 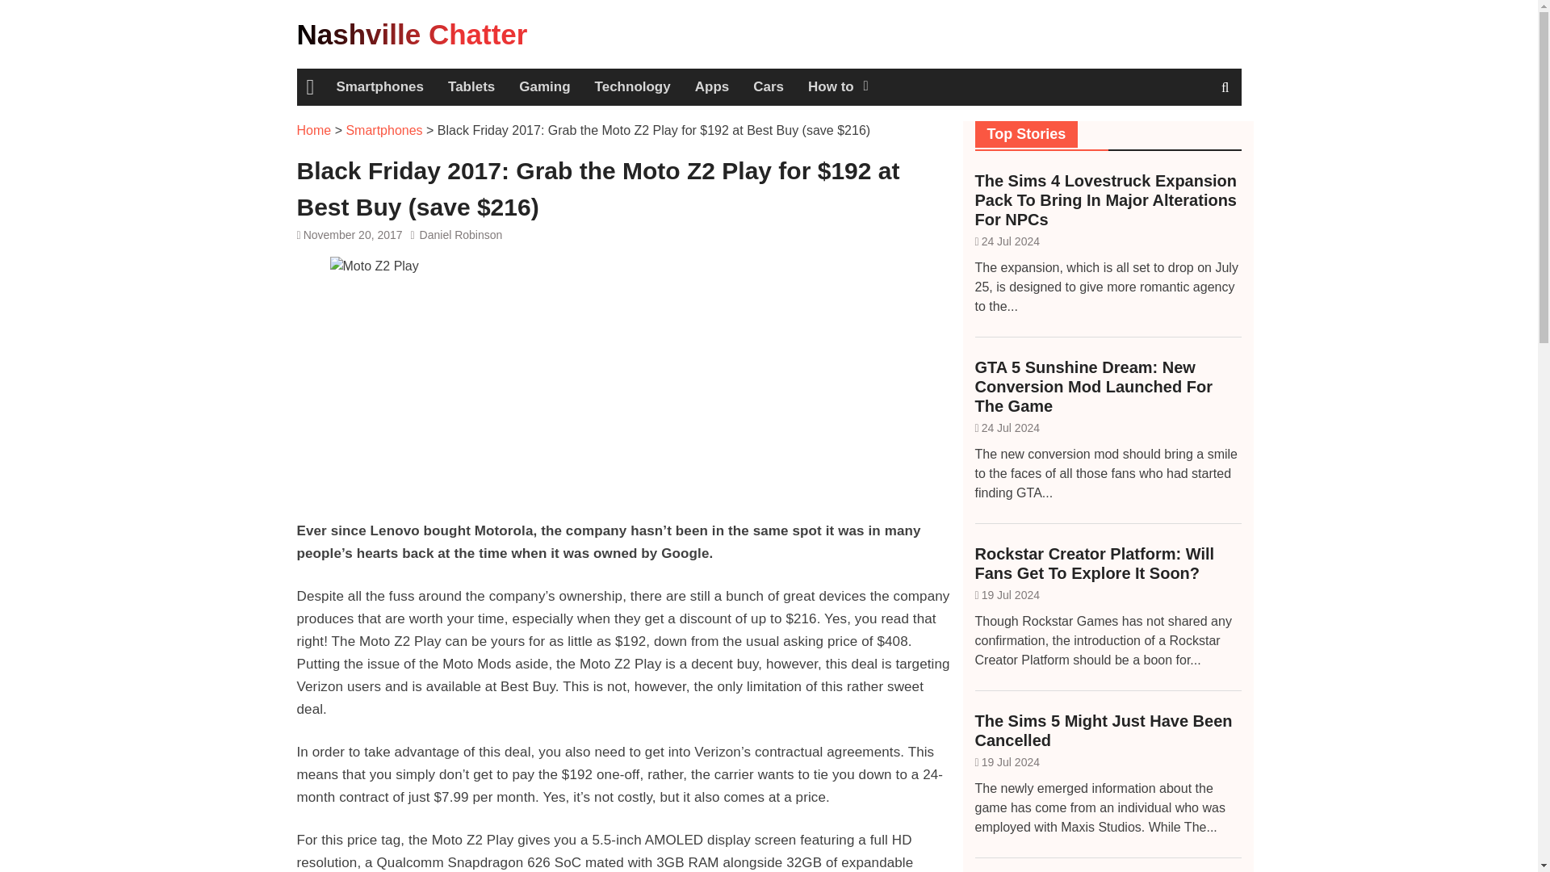 I want to click on Daniel Robinson, so click(x=461, y=234).